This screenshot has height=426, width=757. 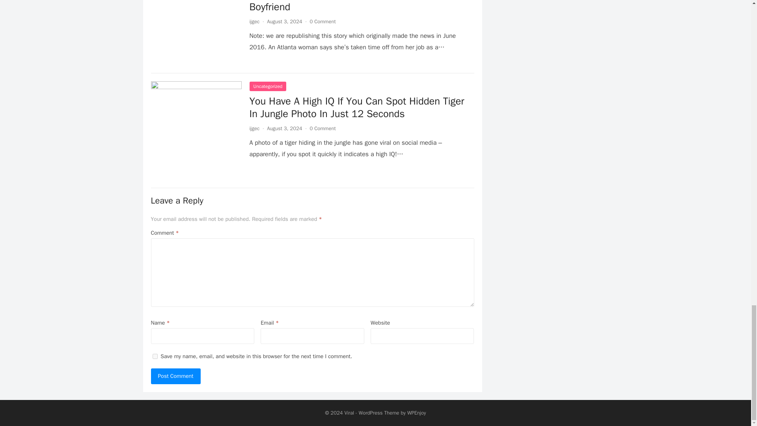 What do you see at coordinates (155, 357) in the screenshot?
I see `yes` at bounding box center [155, 357].